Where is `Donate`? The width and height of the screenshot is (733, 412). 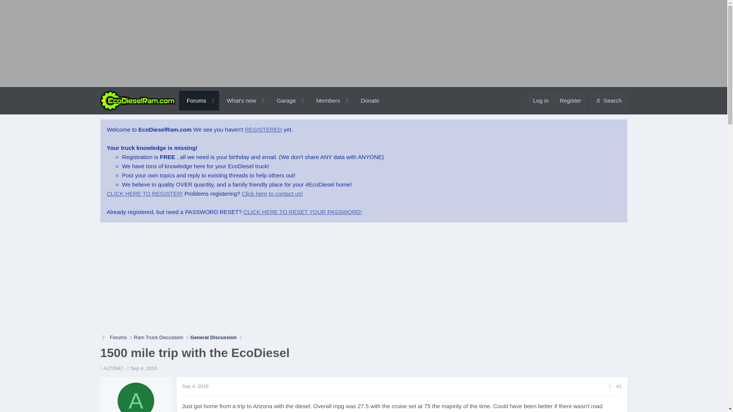 Donate is located at coordinates (370, 101).